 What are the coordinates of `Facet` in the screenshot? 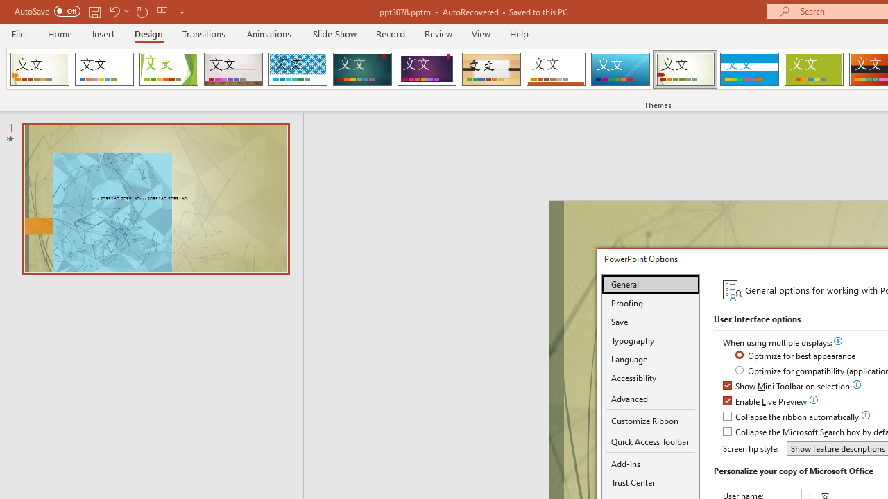 It's located at (169, 69).